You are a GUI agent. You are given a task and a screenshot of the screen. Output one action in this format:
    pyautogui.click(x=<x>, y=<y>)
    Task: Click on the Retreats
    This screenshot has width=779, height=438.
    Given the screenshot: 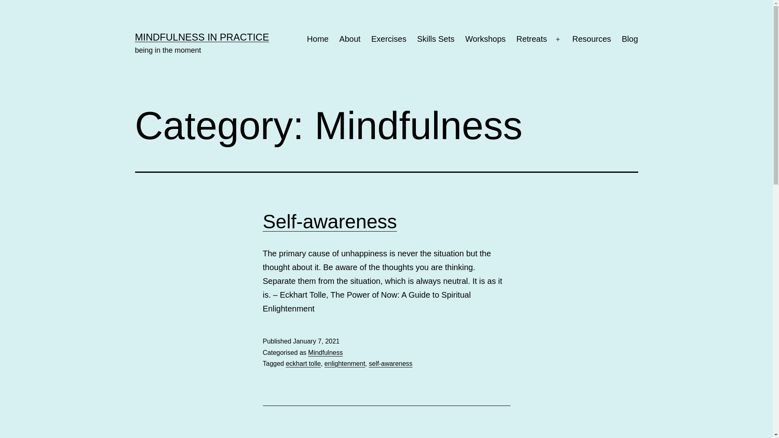 What is the action you would take?
    pyautogui.click(x=532, y=39)
    